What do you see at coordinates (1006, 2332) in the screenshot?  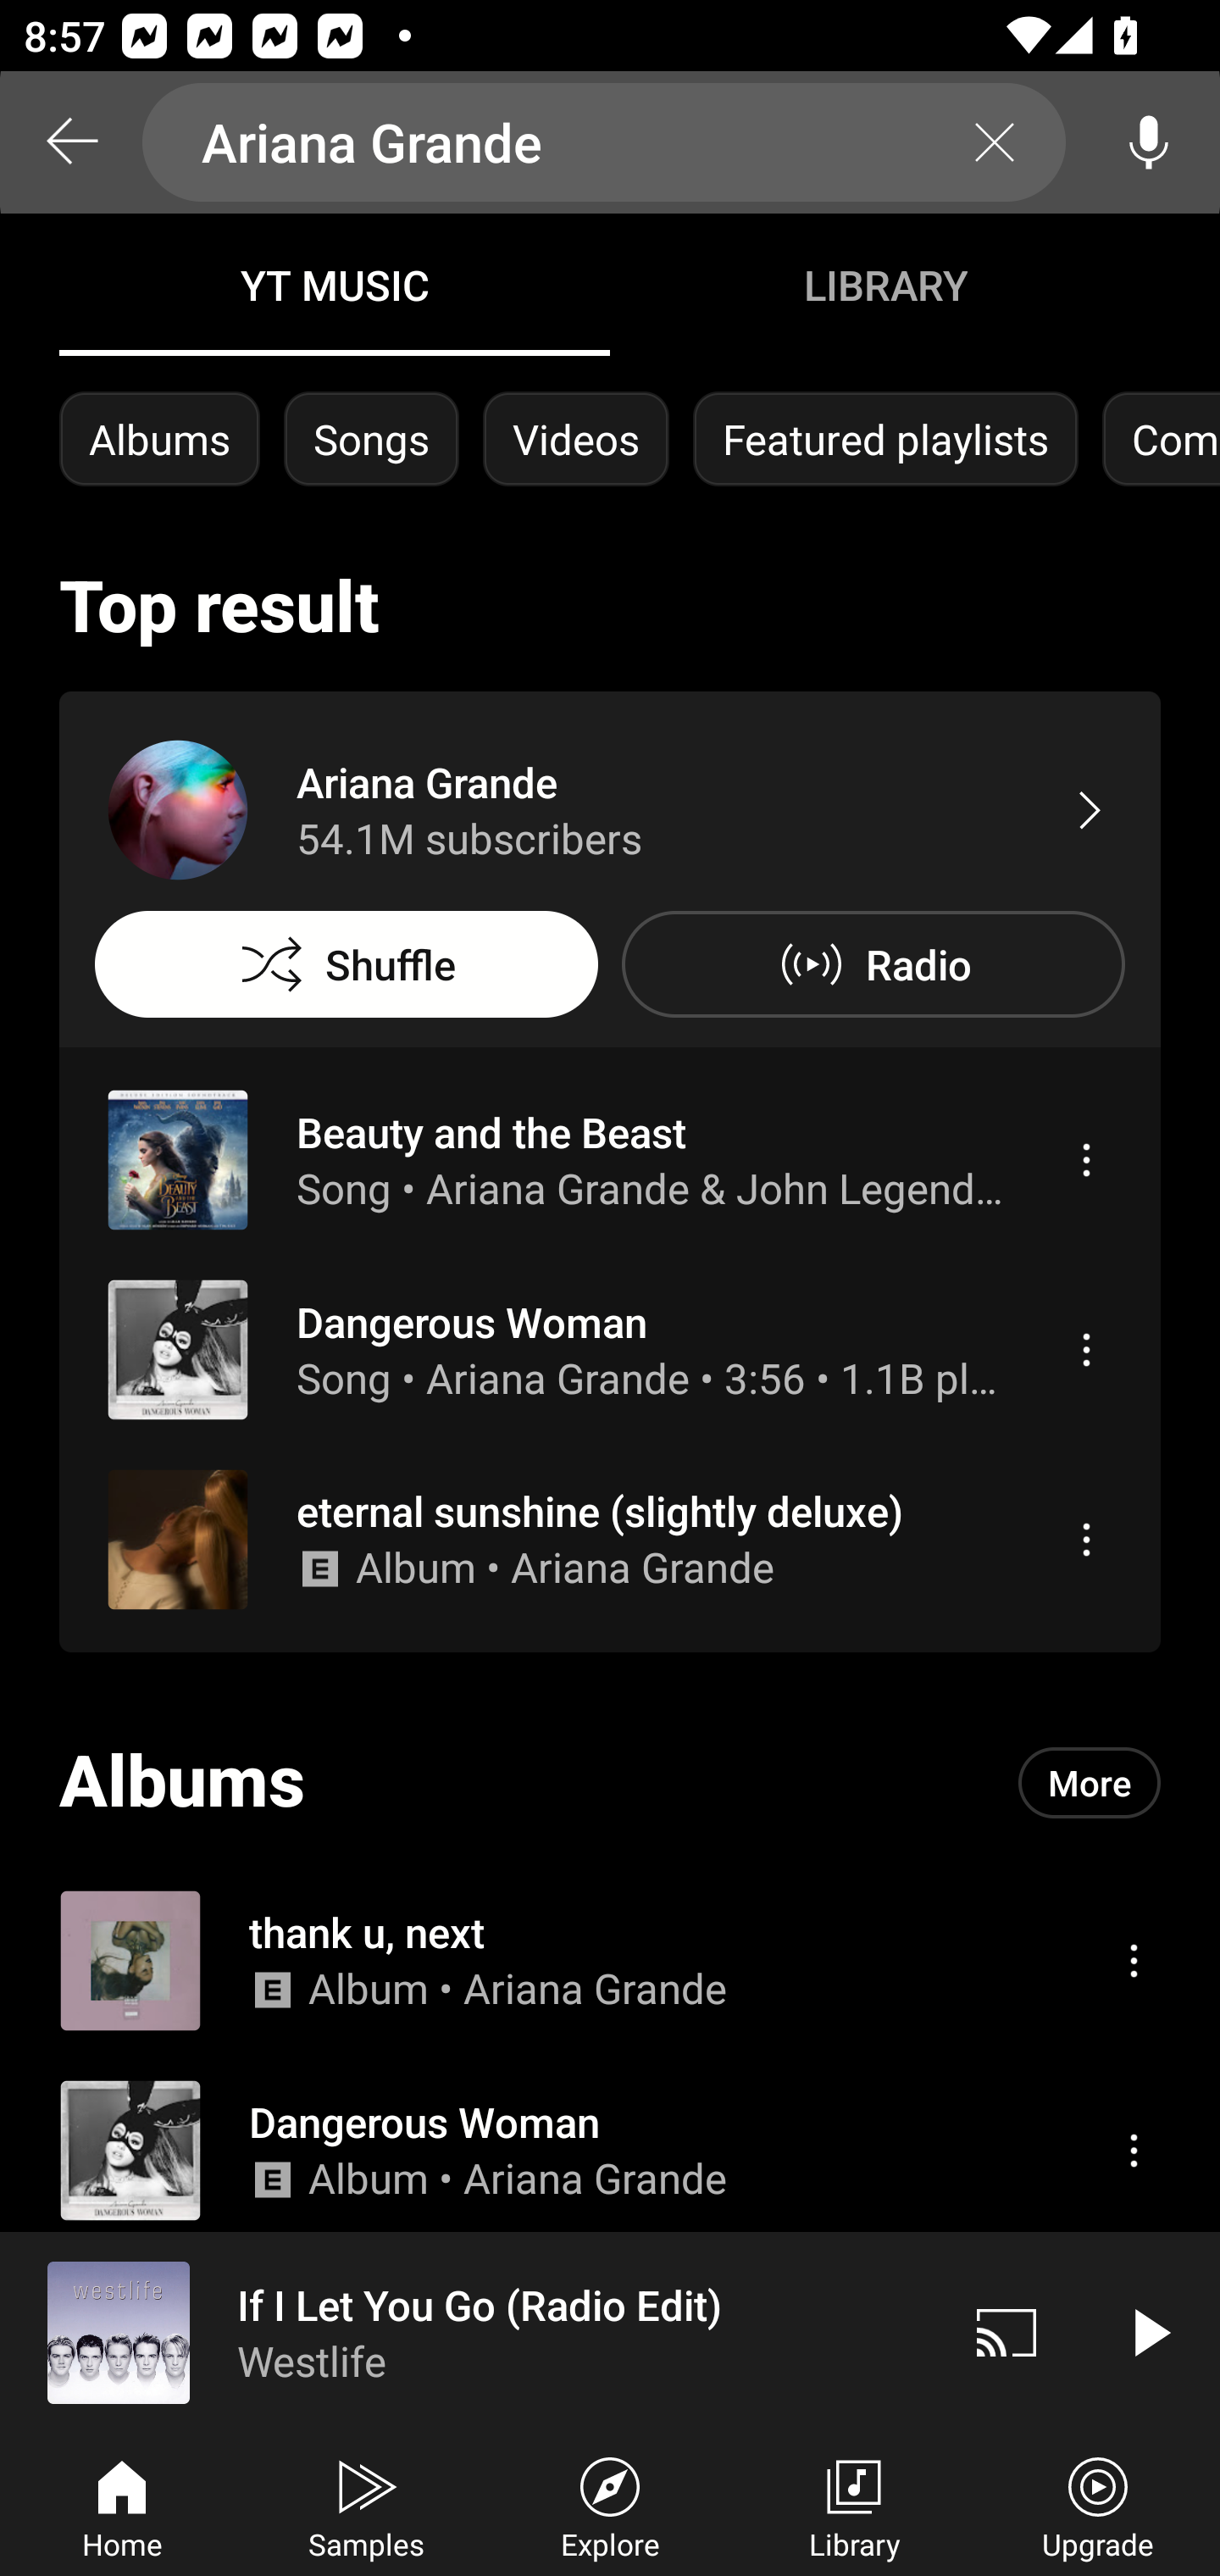 I see `Cast. Disconnected` at bounding box center [1006, 2332].